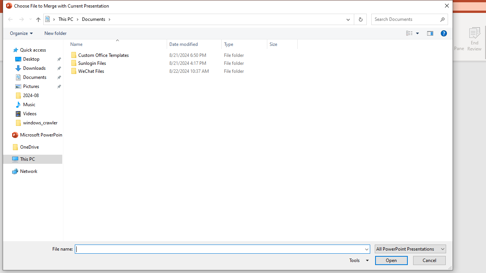 The image size is (486, 273). Describe the element at coordinates (430, 33) in the screenshot. I see `Preview pane` at that location.